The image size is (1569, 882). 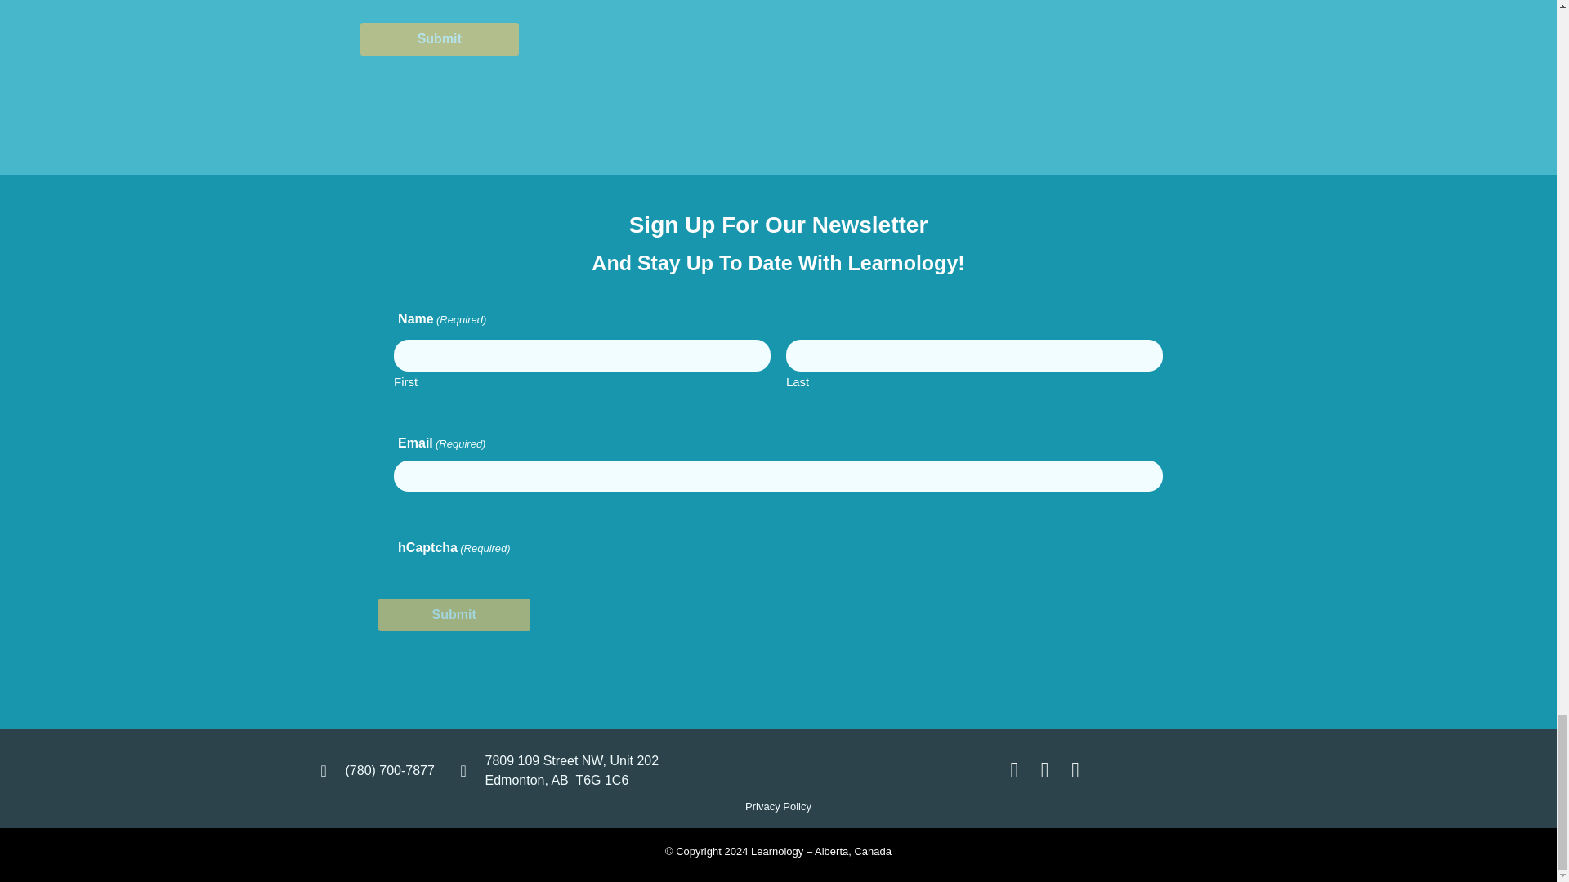 I want to click on Submit, so click(x=439, y=39).